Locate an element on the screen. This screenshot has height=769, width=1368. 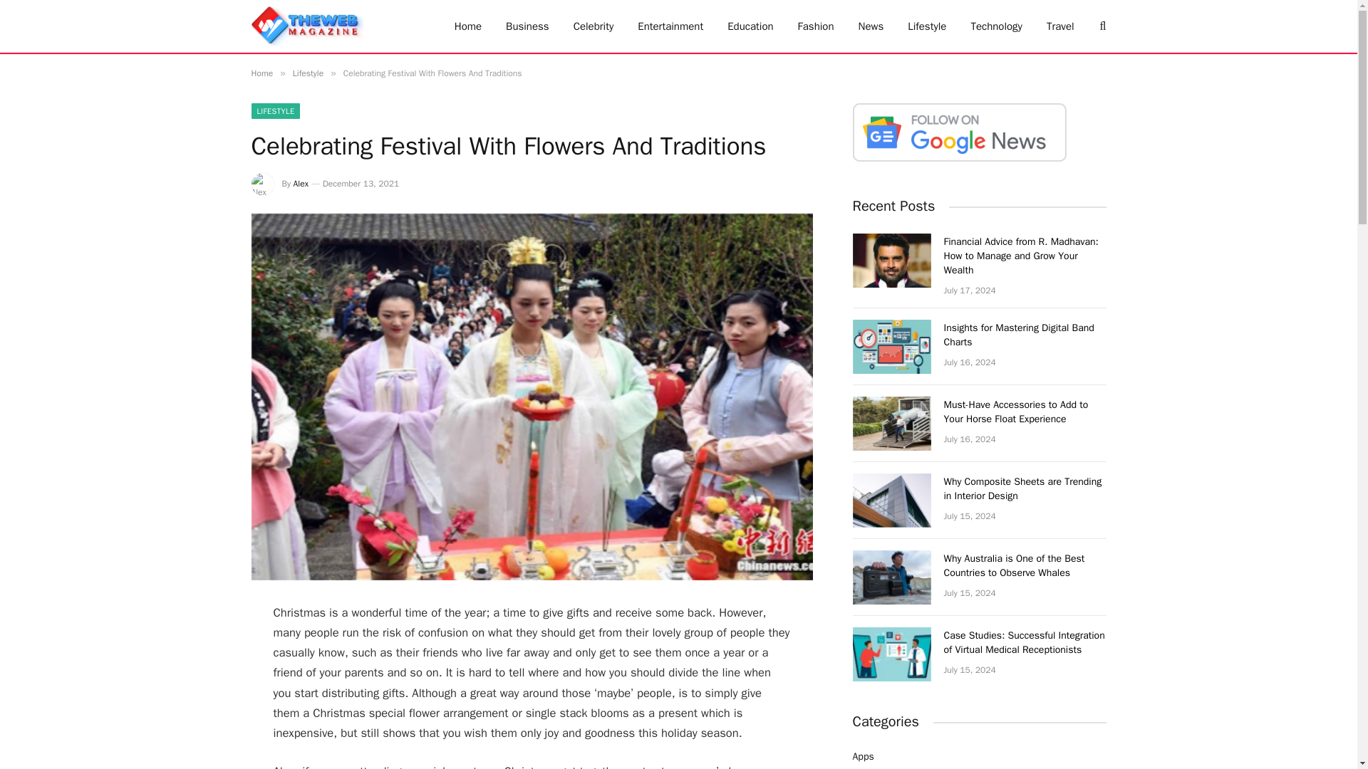
Technology is located at coordinates (996, 26).